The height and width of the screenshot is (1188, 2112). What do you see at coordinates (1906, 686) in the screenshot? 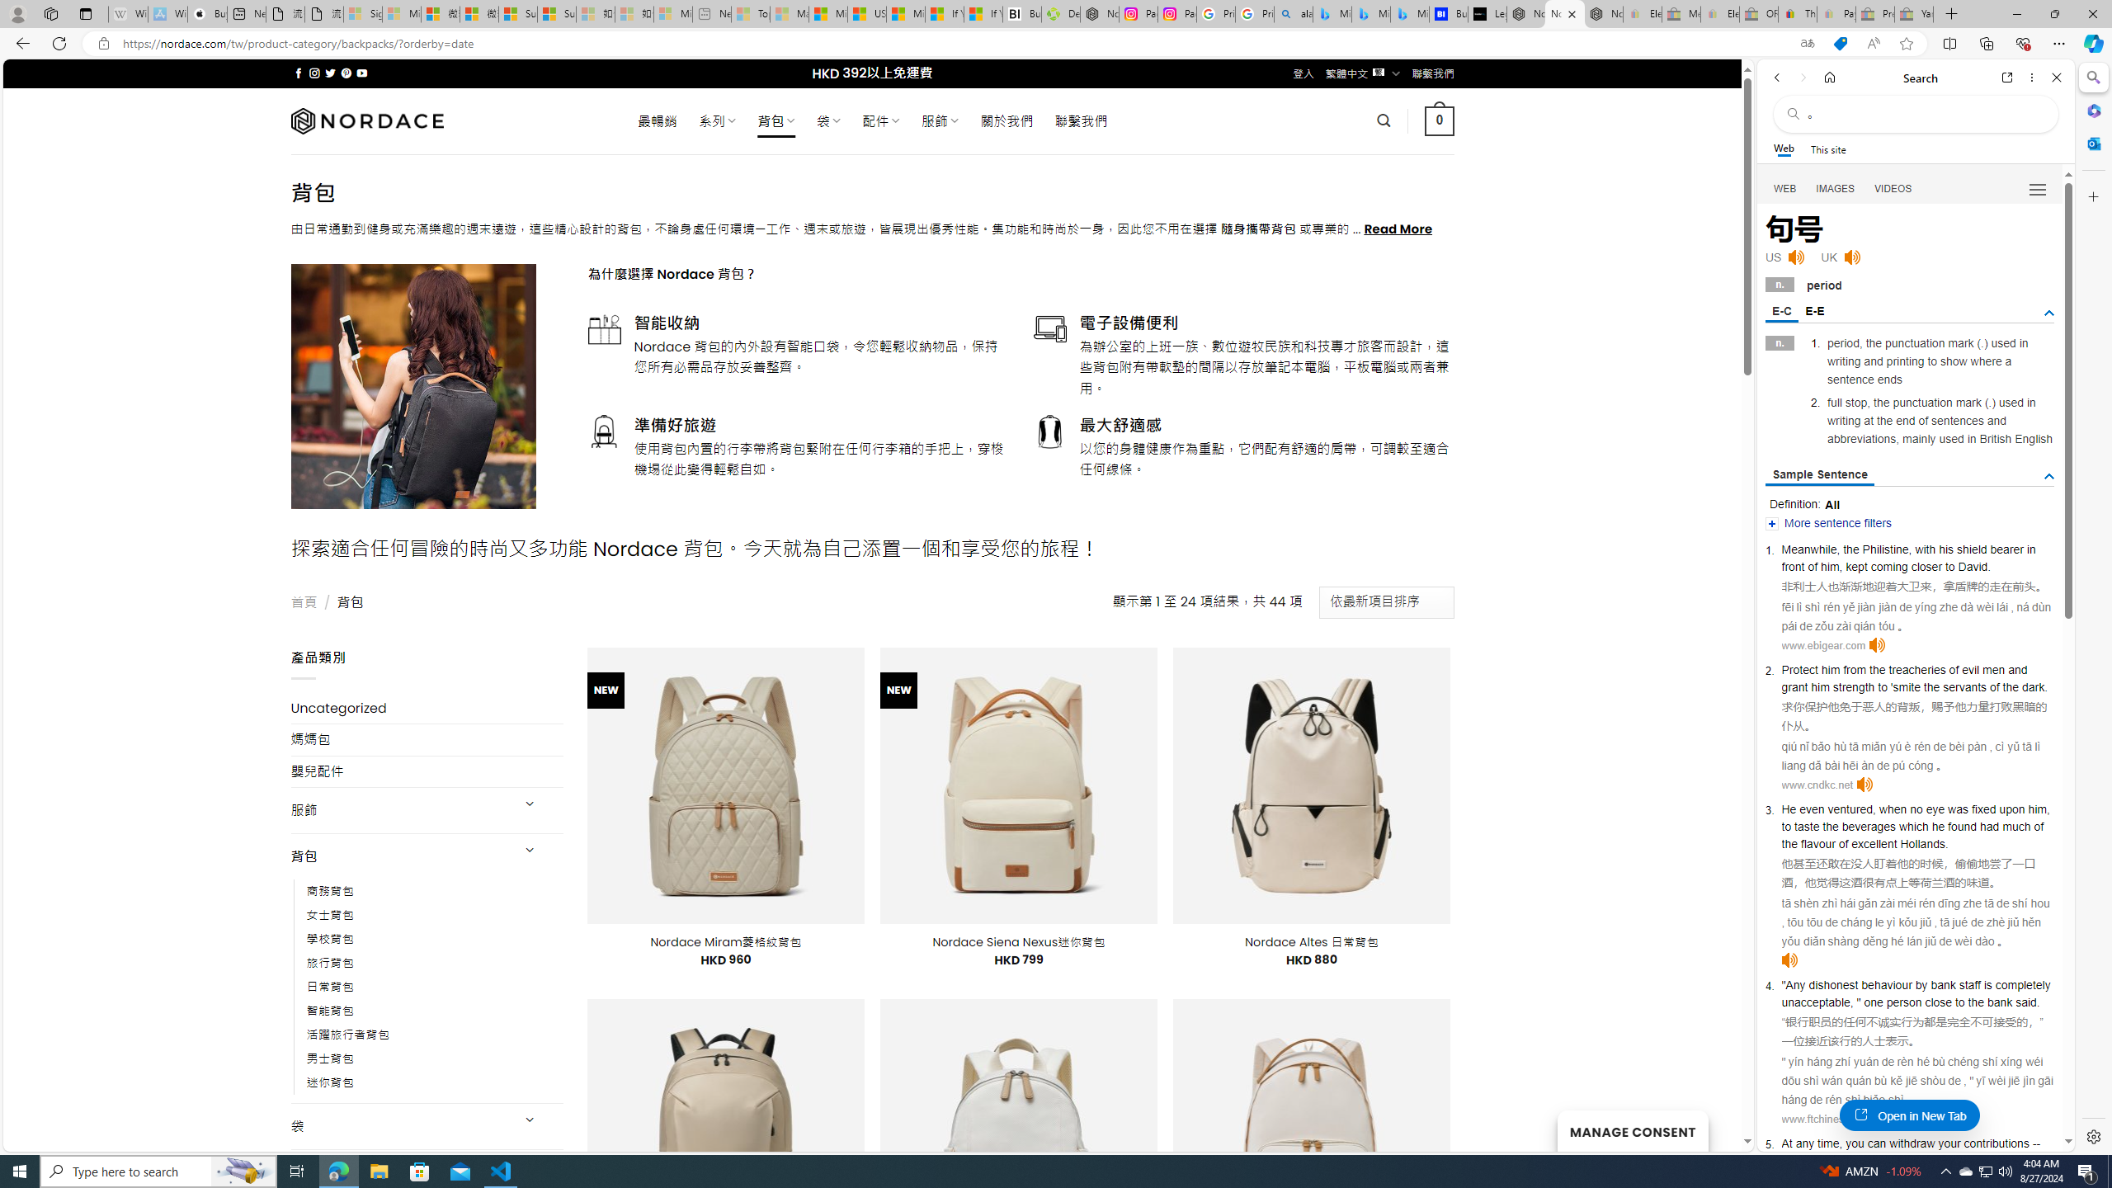
I see `smite` at bounding box center [1906, 686].